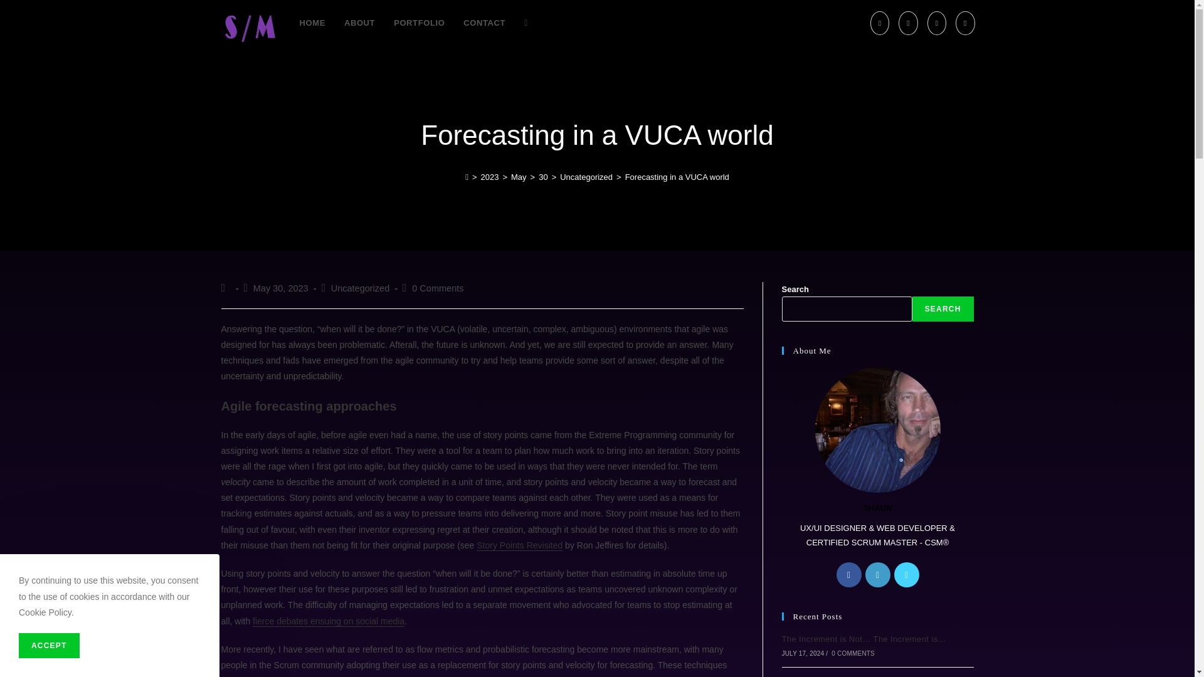  What do you see at coordinates (438, 288) in the screenshot?
I see `0 Comments` at bounding box center [438, 288].